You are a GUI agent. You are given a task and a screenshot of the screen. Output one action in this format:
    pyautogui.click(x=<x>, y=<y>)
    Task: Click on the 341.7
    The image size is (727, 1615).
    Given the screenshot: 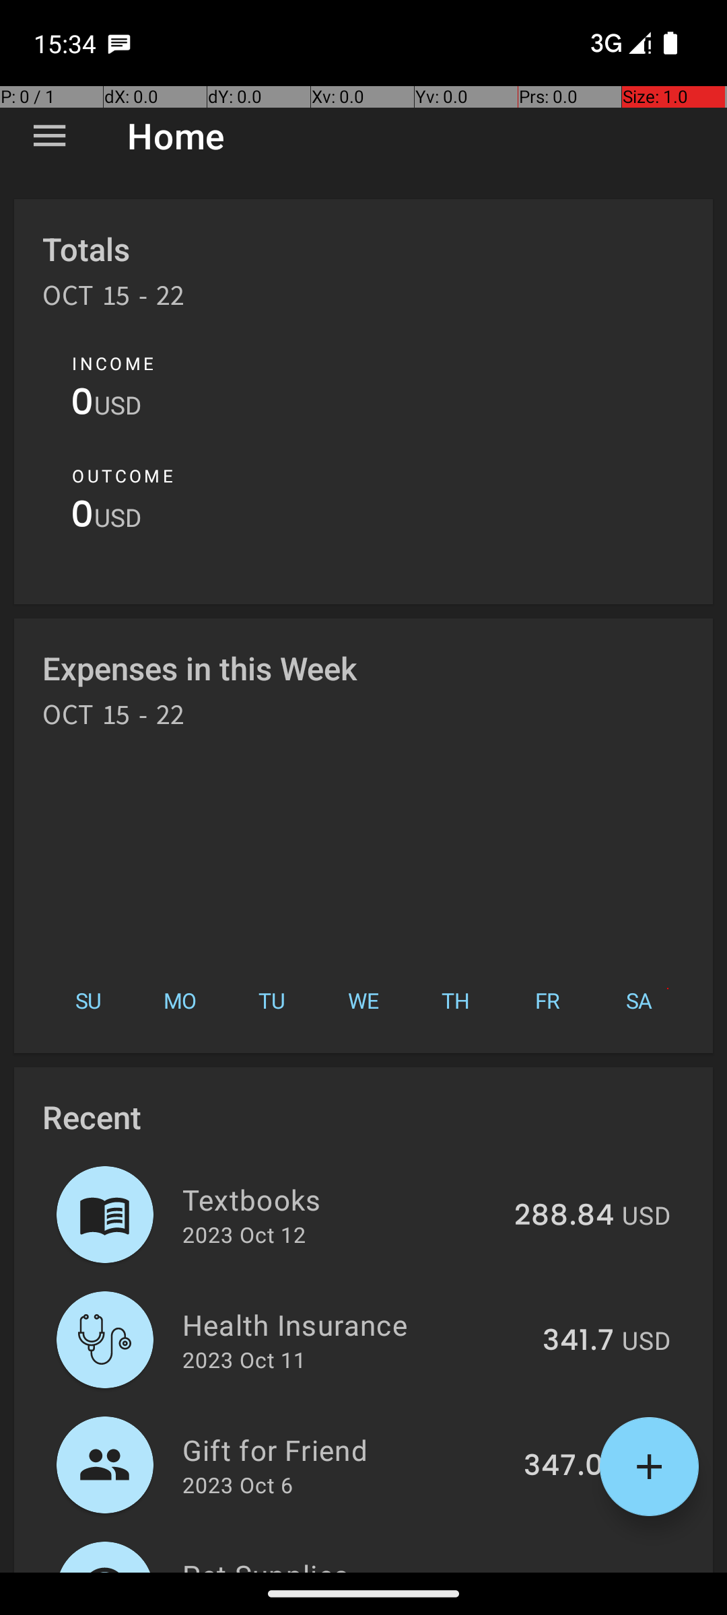 What is the action you would take?
    pyautogui.click(x=578, y=1341)
    